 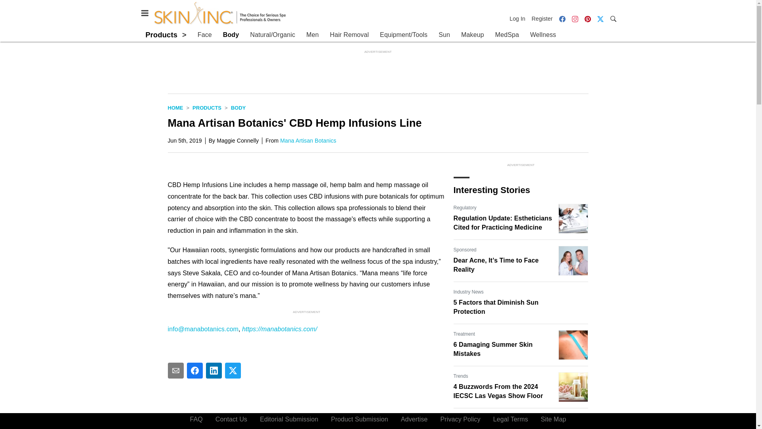 I want to click on Instagram icon, so click(x=575, y=19).